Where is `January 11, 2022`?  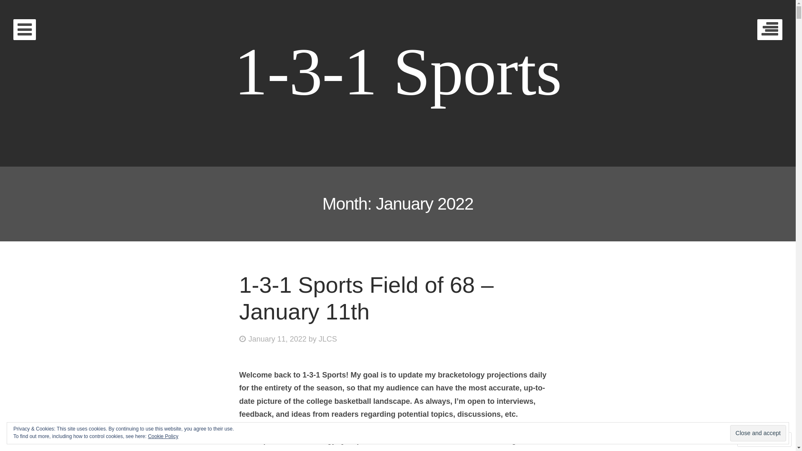
January 11, 2022 is located at coordinates (272, 339).